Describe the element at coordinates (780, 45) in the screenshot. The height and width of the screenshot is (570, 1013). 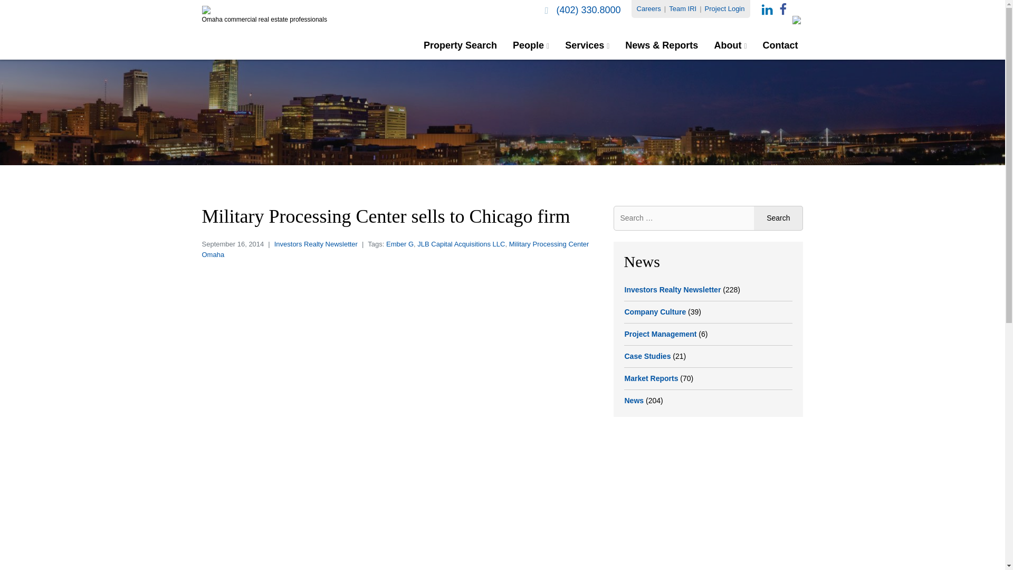
I see `Contact` at that location.